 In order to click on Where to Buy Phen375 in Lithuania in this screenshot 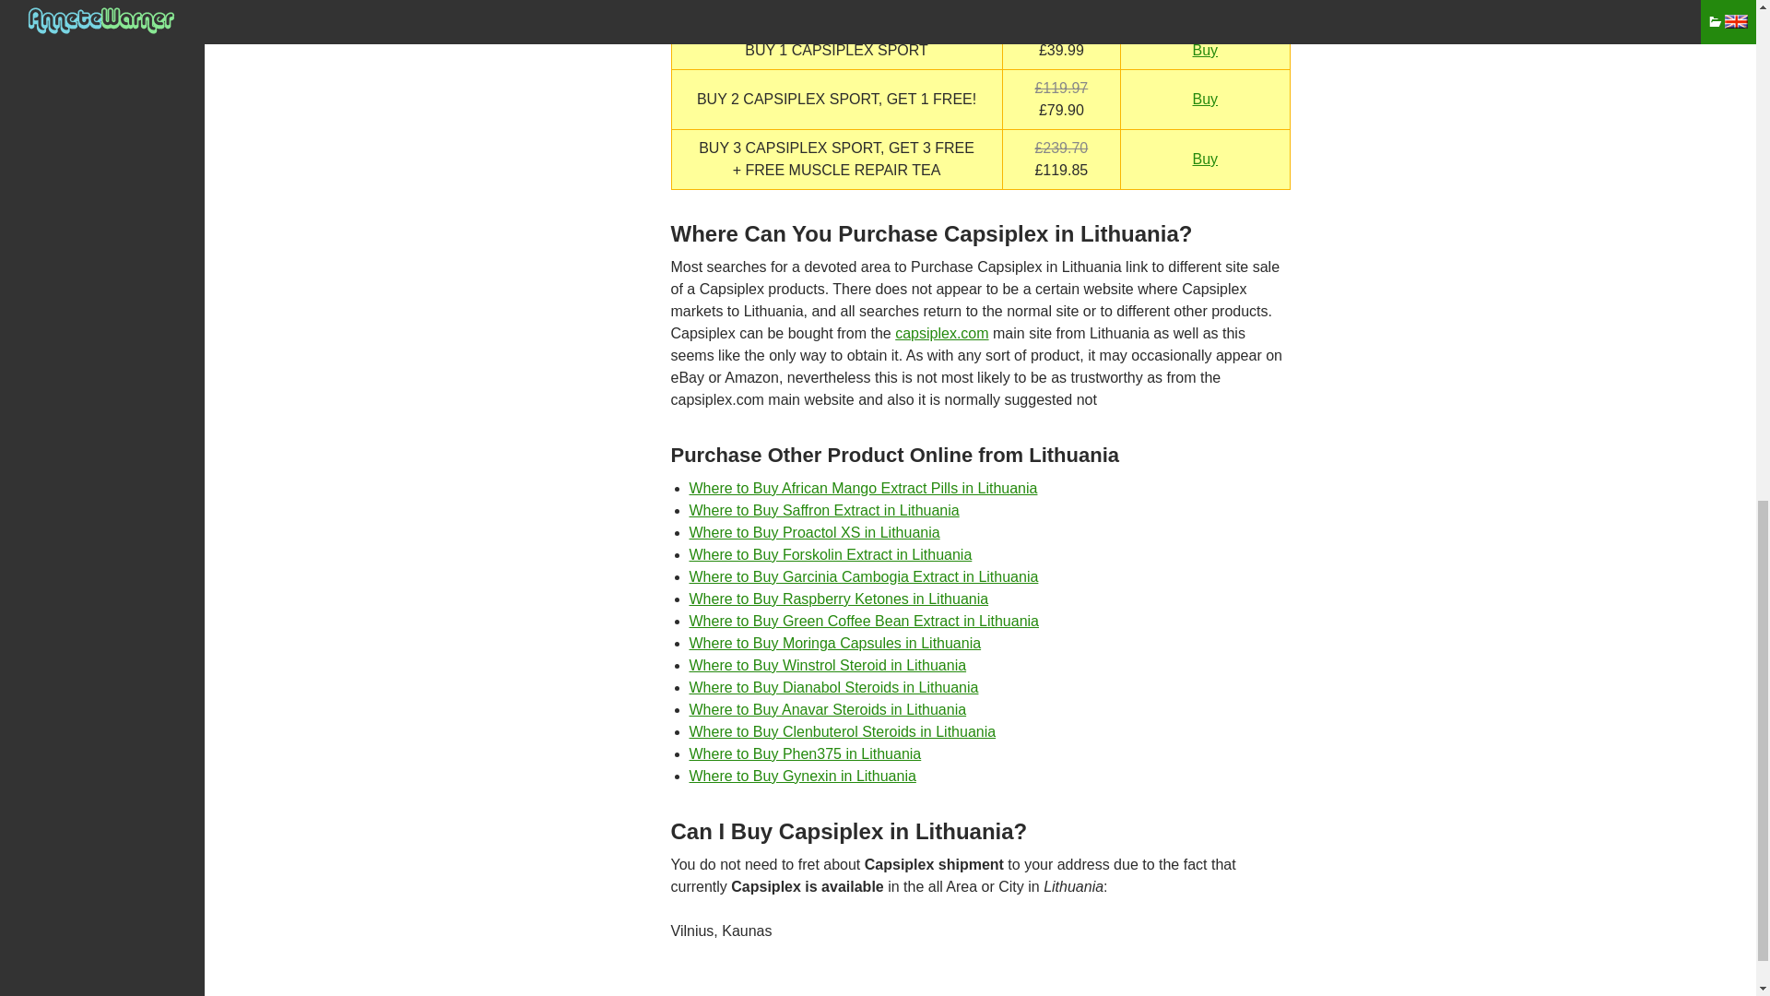, I will do `click(806, 753)`.